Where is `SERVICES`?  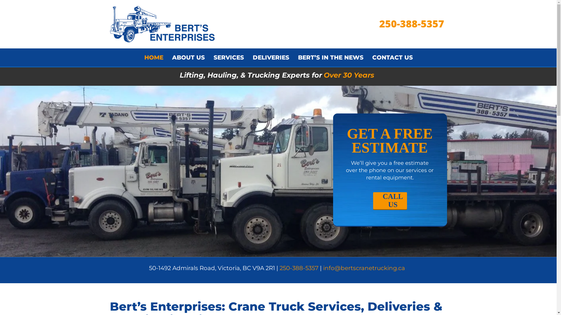 SERVICES is located at coordinates (229, 58).